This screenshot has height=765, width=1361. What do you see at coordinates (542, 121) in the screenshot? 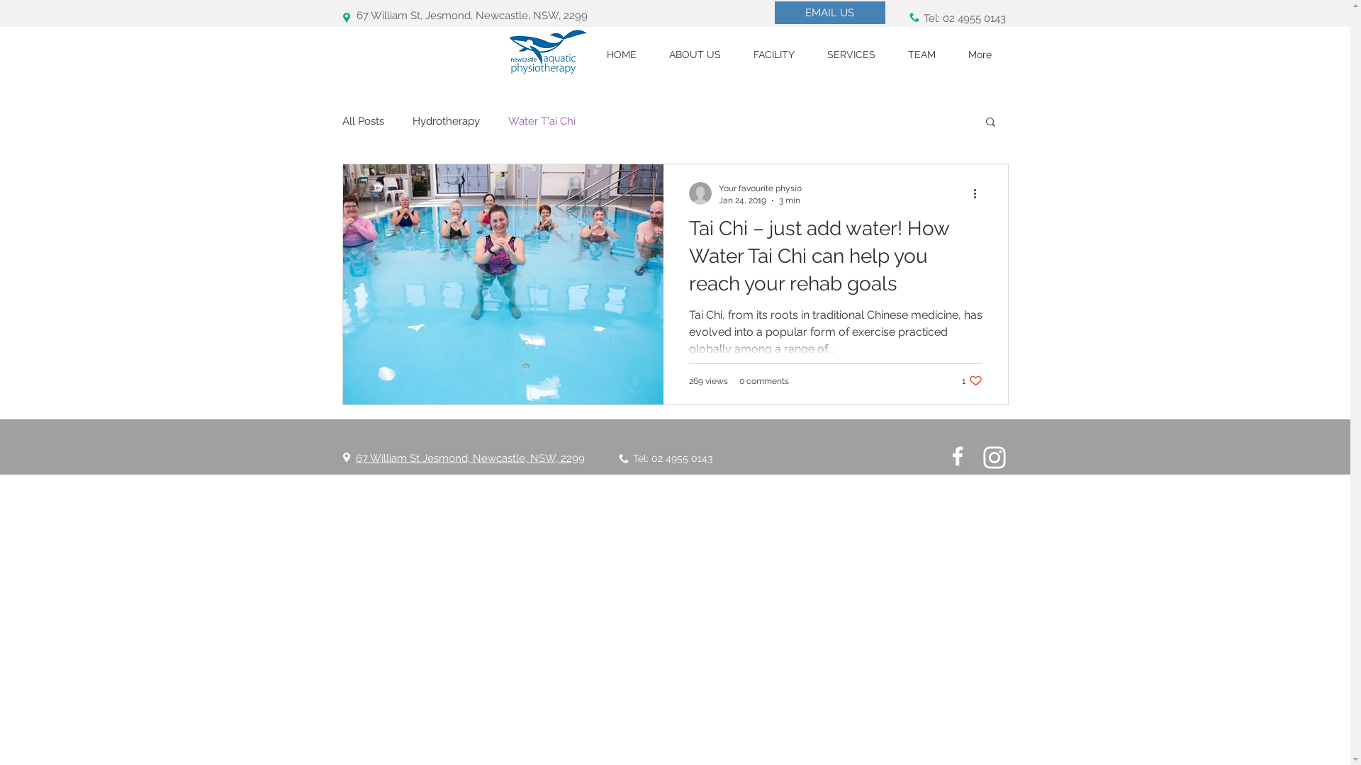
I see `Water T'ai Chi` at bounding box center [542, 121].